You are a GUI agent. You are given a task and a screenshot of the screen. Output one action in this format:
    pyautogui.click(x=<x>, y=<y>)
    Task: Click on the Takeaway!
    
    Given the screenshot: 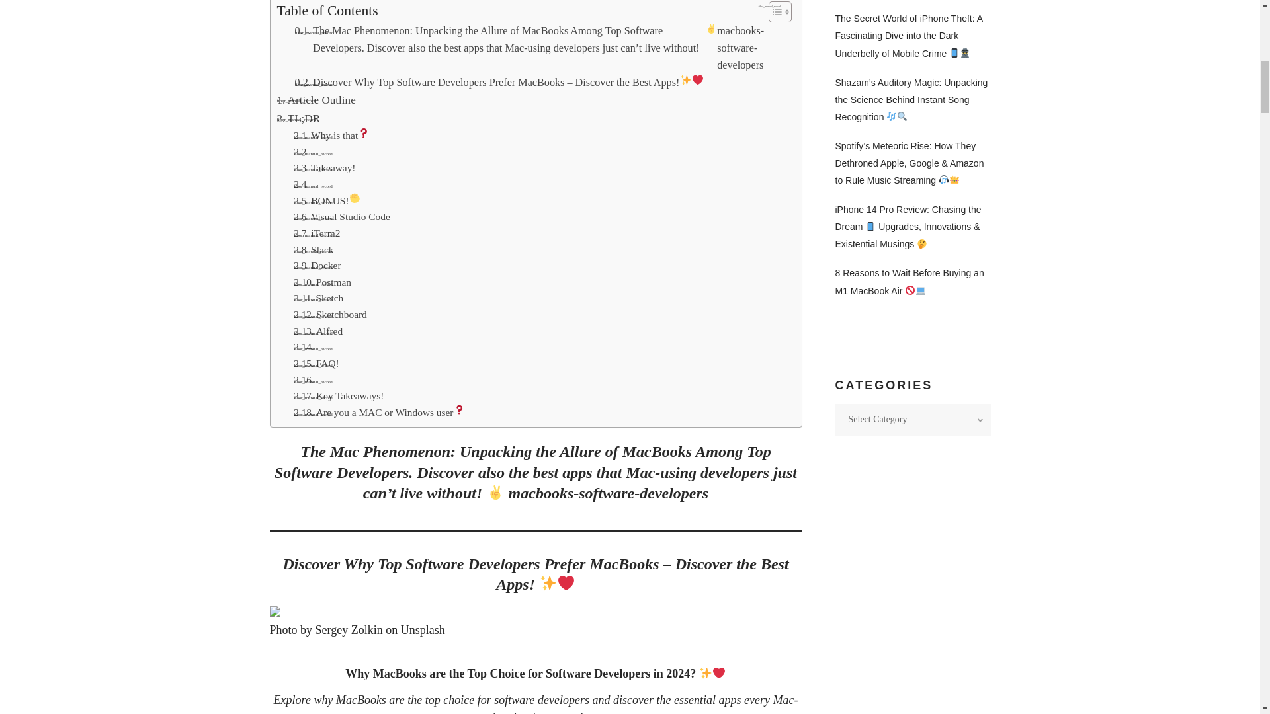 What is the action you would take?
    pyautogui.click(x=324, y=168)
    